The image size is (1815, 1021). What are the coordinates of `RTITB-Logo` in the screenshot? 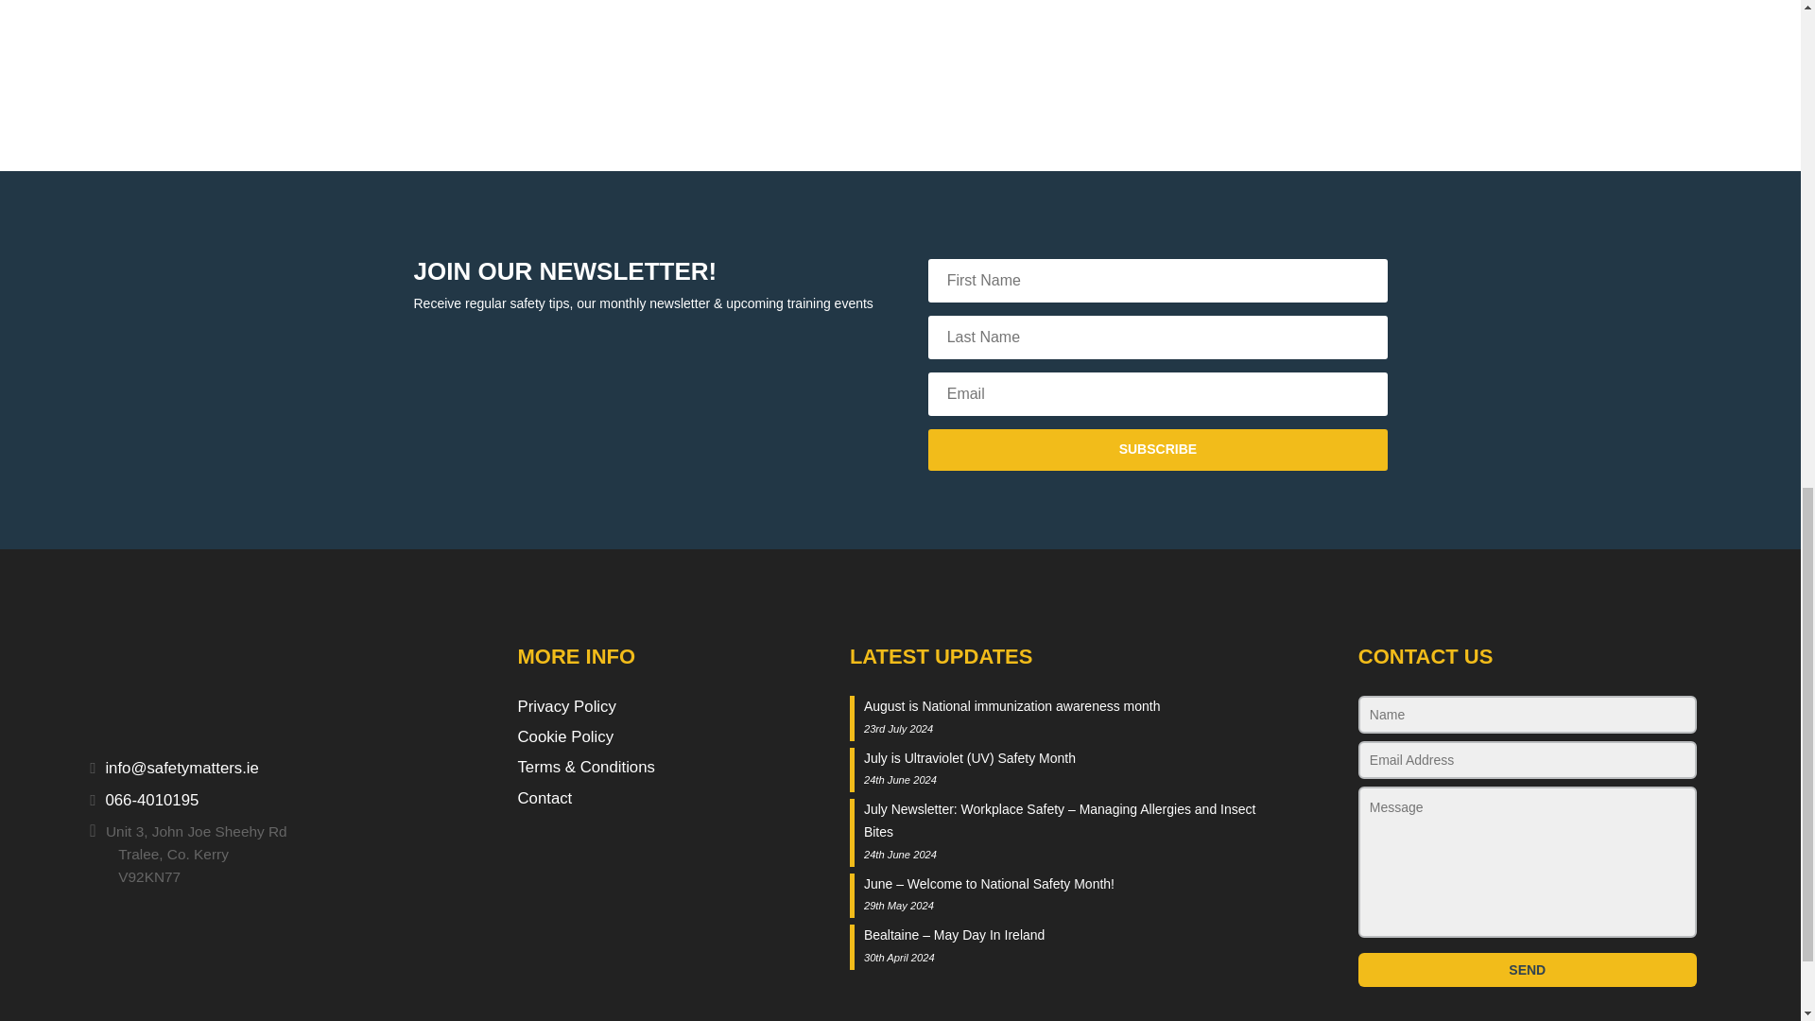 It's located at (437, 3).